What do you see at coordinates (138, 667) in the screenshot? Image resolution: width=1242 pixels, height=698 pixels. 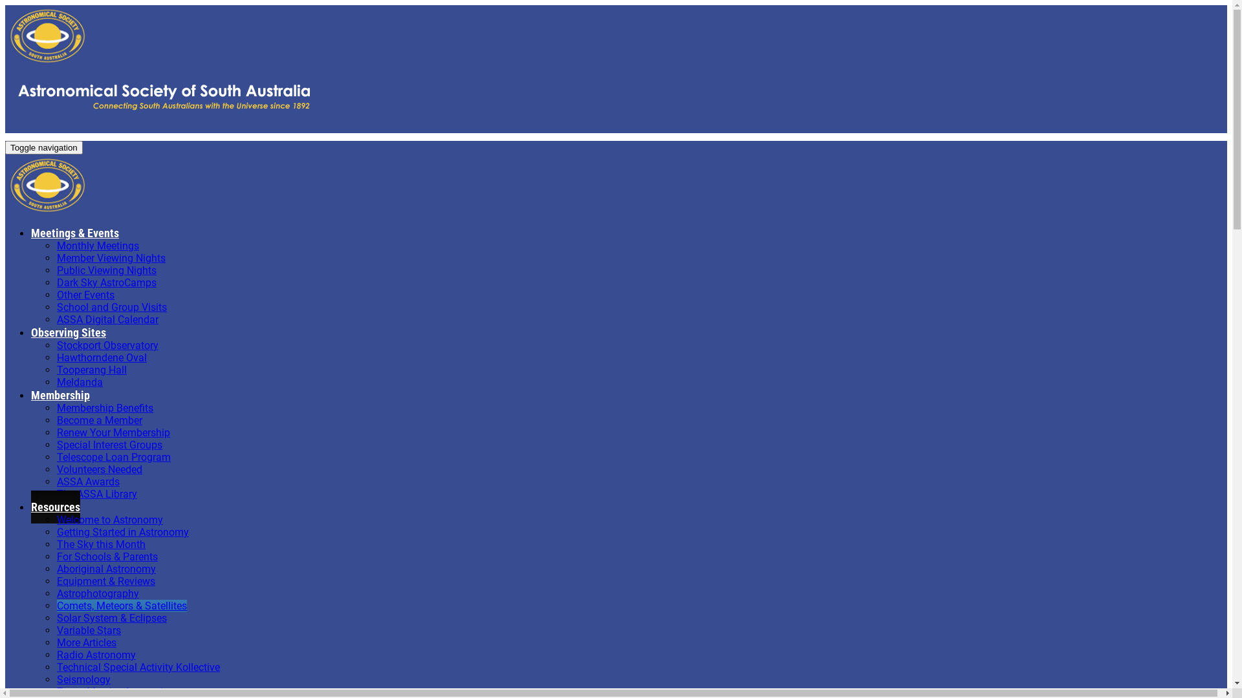 I see `Technical Special Activity Kollective` at bounding box center [138, 667].